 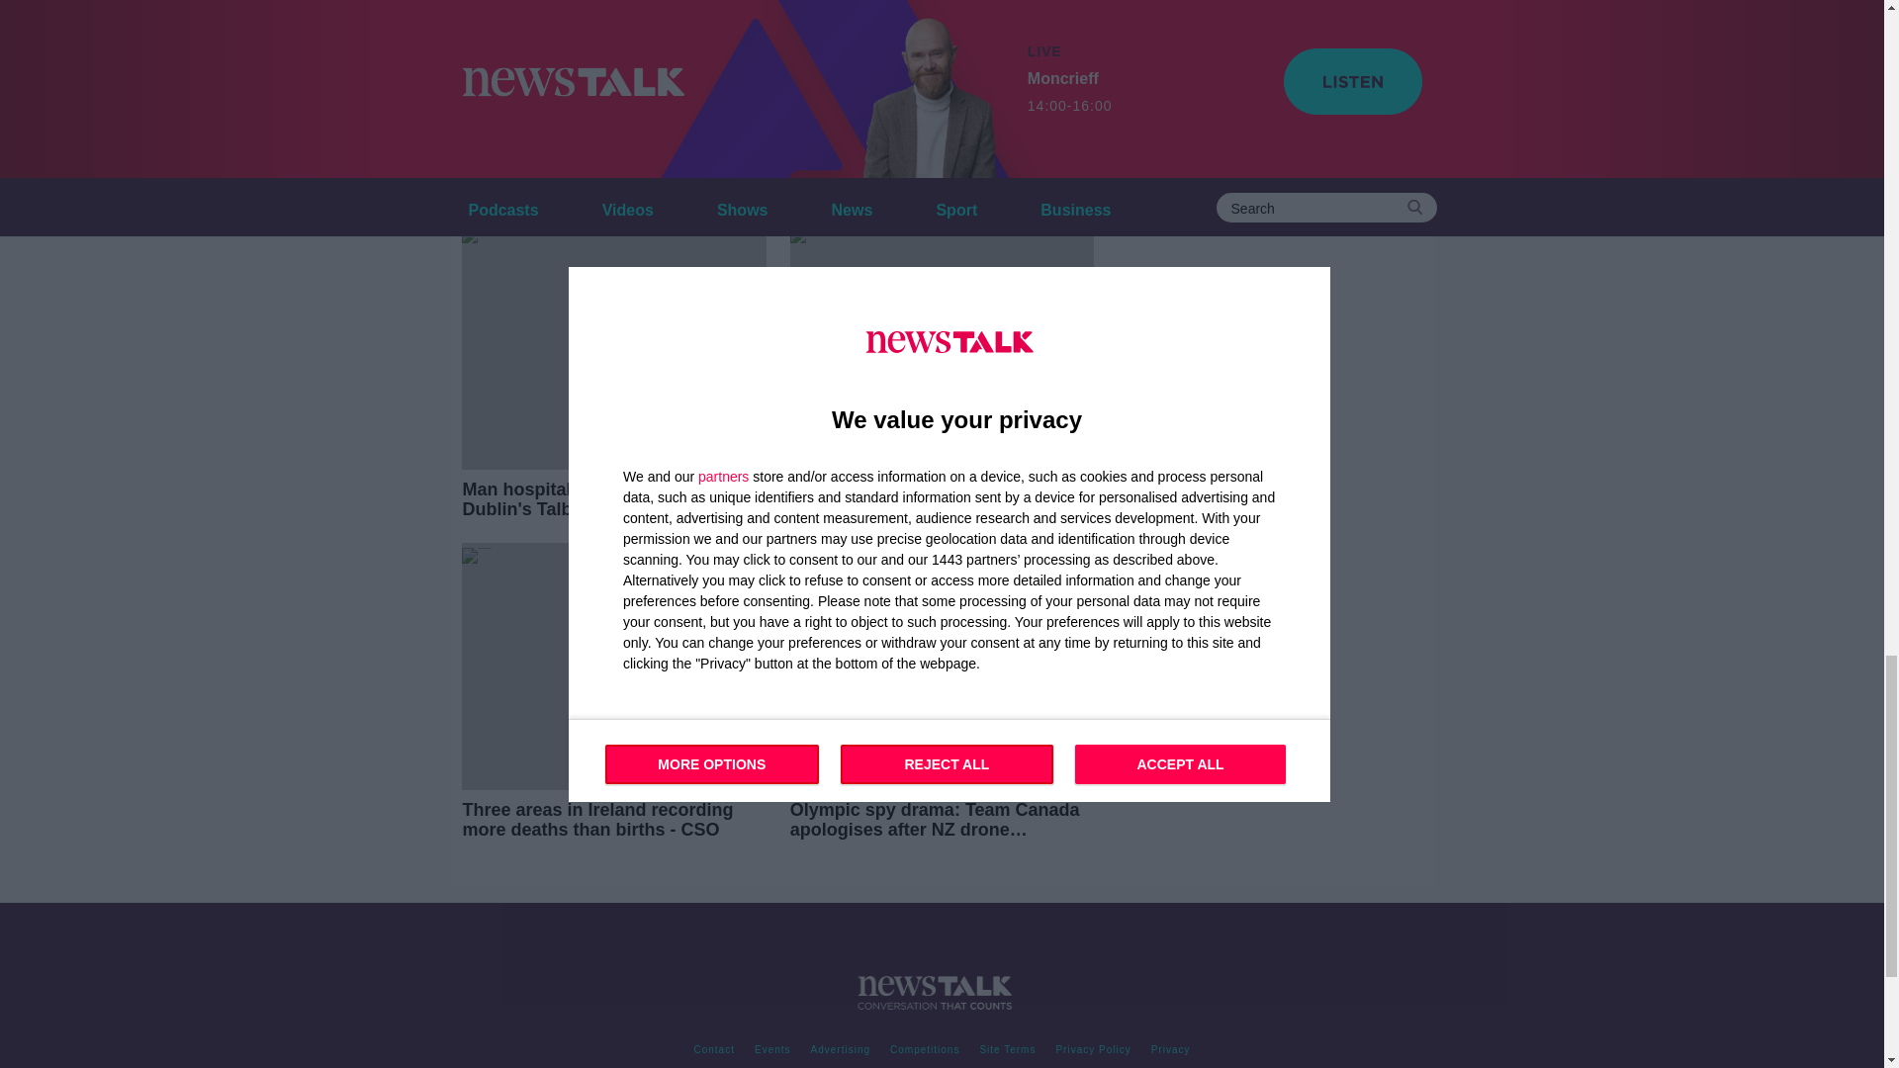 What do you see at coordinates (502, 56) in the screenshot?
I see `AMERICA` at bounding box center [502, 56].